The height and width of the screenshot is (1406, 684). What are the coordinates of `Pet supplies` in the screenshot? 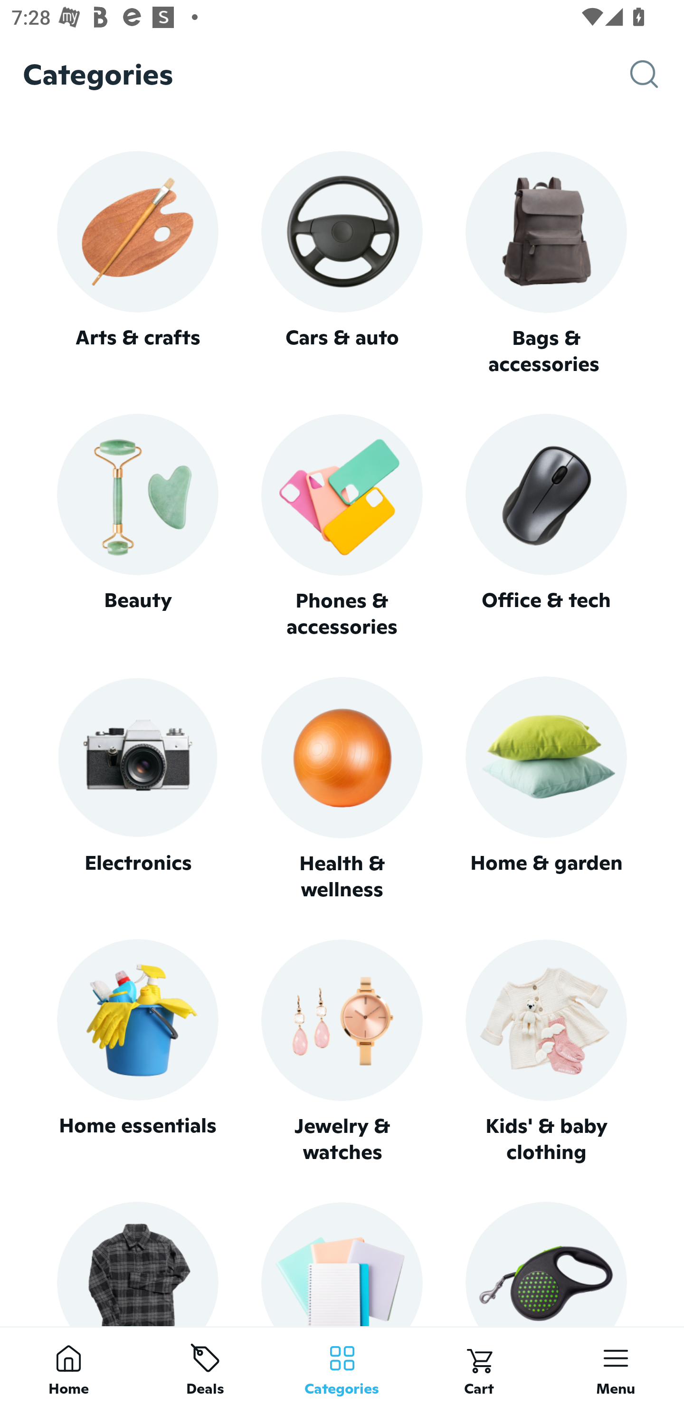 It's located at (546, 1263).